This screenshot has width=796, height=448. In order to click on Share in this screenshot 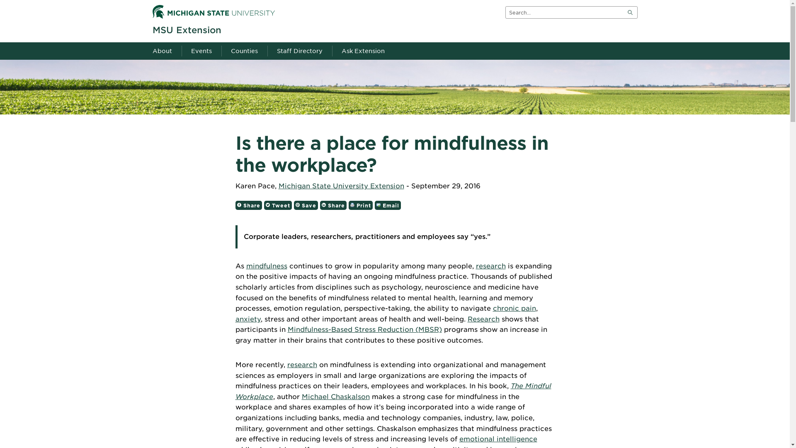, I will do `click(333, 205)`.